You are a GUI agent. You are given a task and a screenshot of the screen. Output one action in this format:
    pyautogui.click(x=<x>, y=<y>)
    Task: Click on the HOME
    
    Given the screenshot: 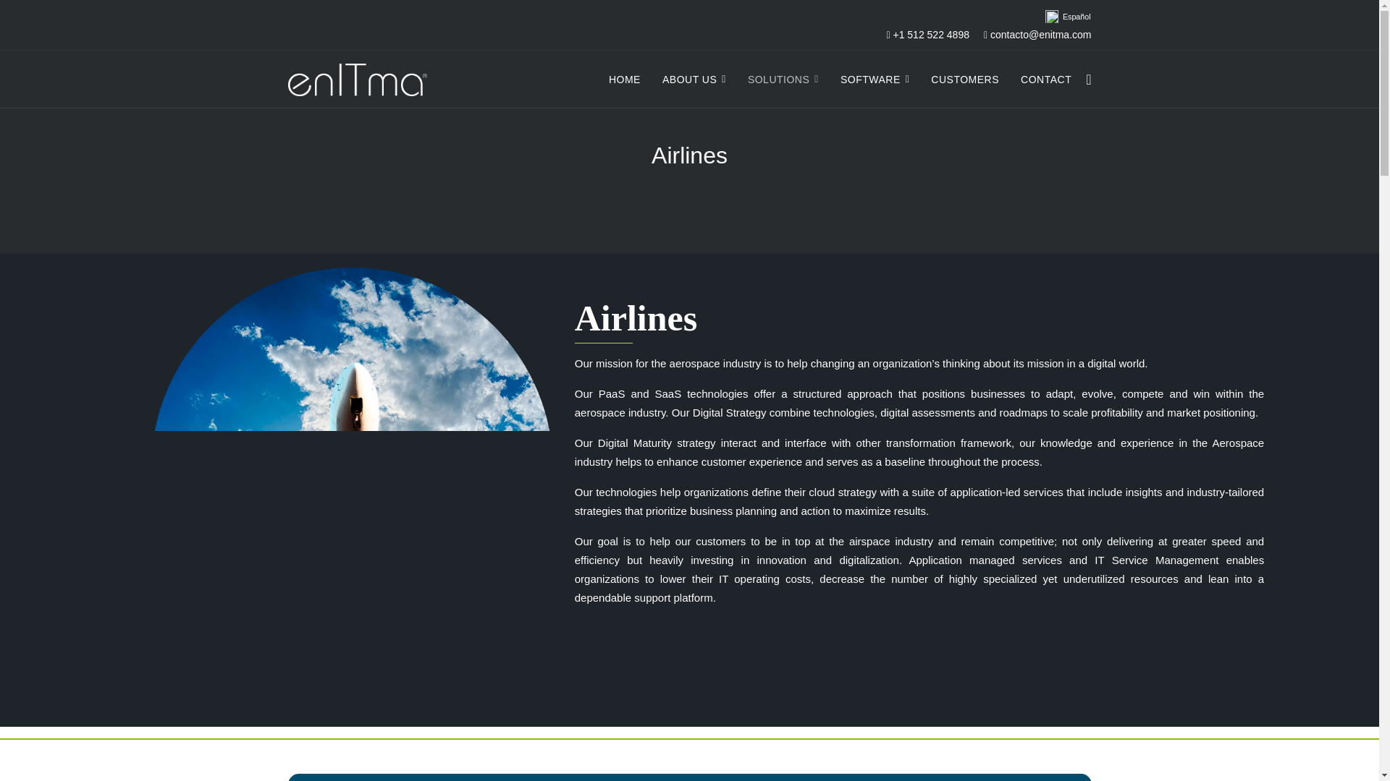 What is the action you would take?
    pyautogui.click(x=624, y=80)
    